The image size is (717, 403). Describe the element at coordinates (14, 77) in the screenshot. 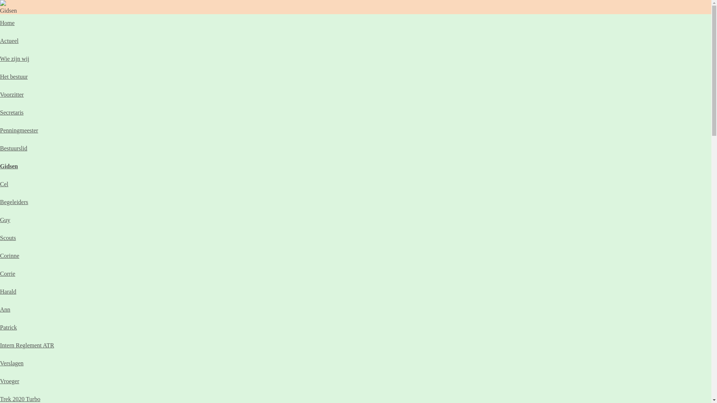

I see `Het bestuur` at that location.